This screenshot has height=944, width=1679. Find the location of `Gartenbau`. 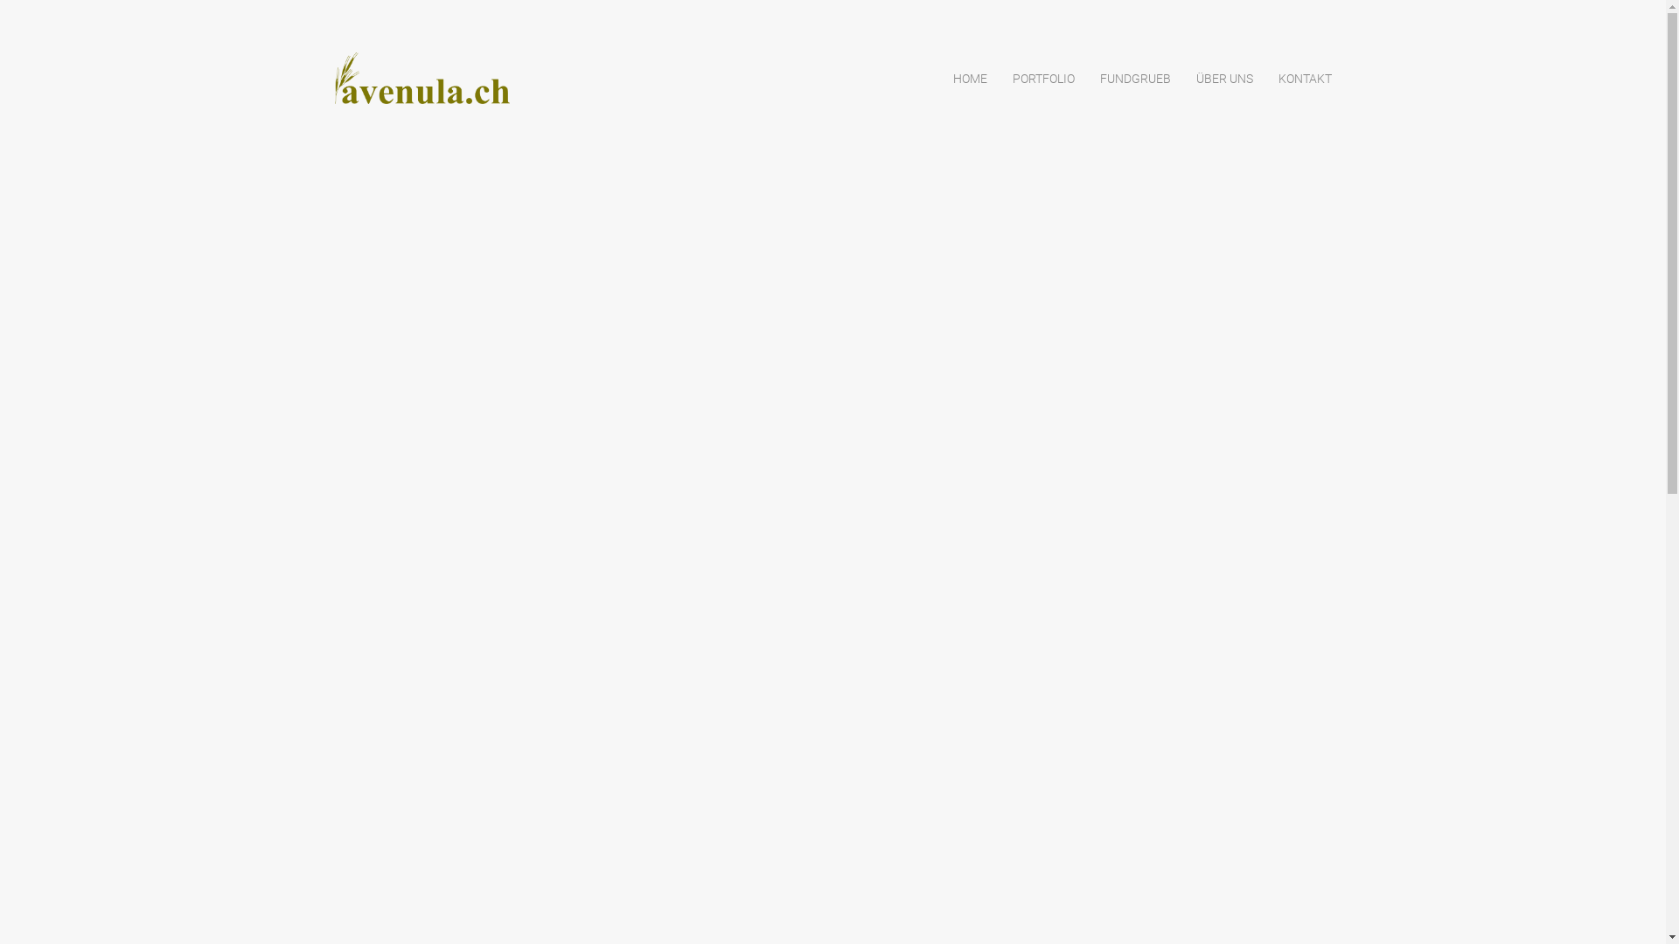

Gartenbau is located at coordinates (1132, 788).